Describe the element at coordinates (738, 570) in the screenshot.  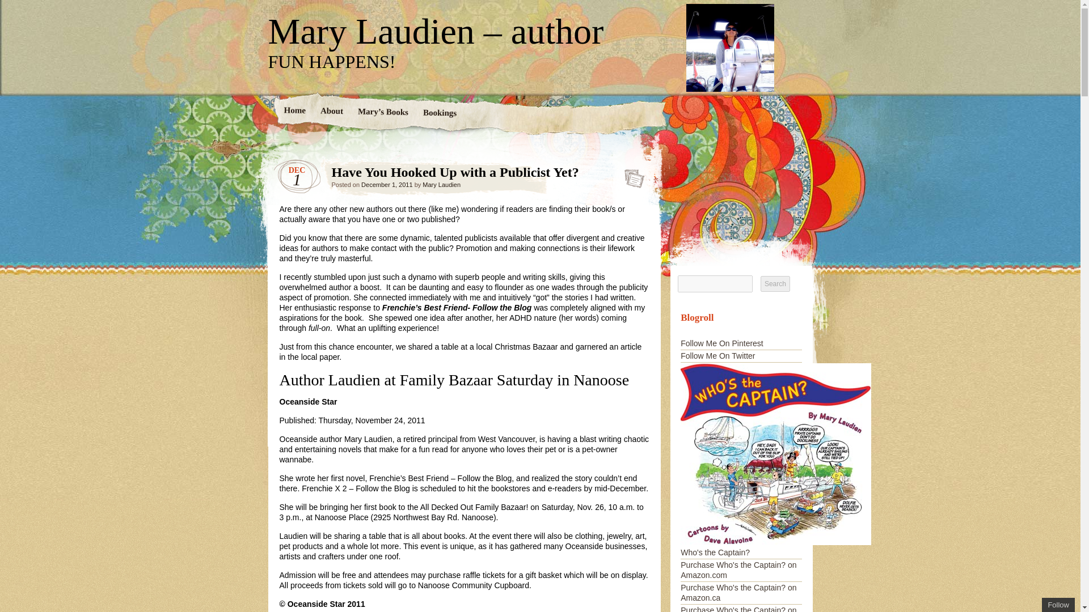
I see `Purchase Who's the Captain? on Amazon.com` at that location.